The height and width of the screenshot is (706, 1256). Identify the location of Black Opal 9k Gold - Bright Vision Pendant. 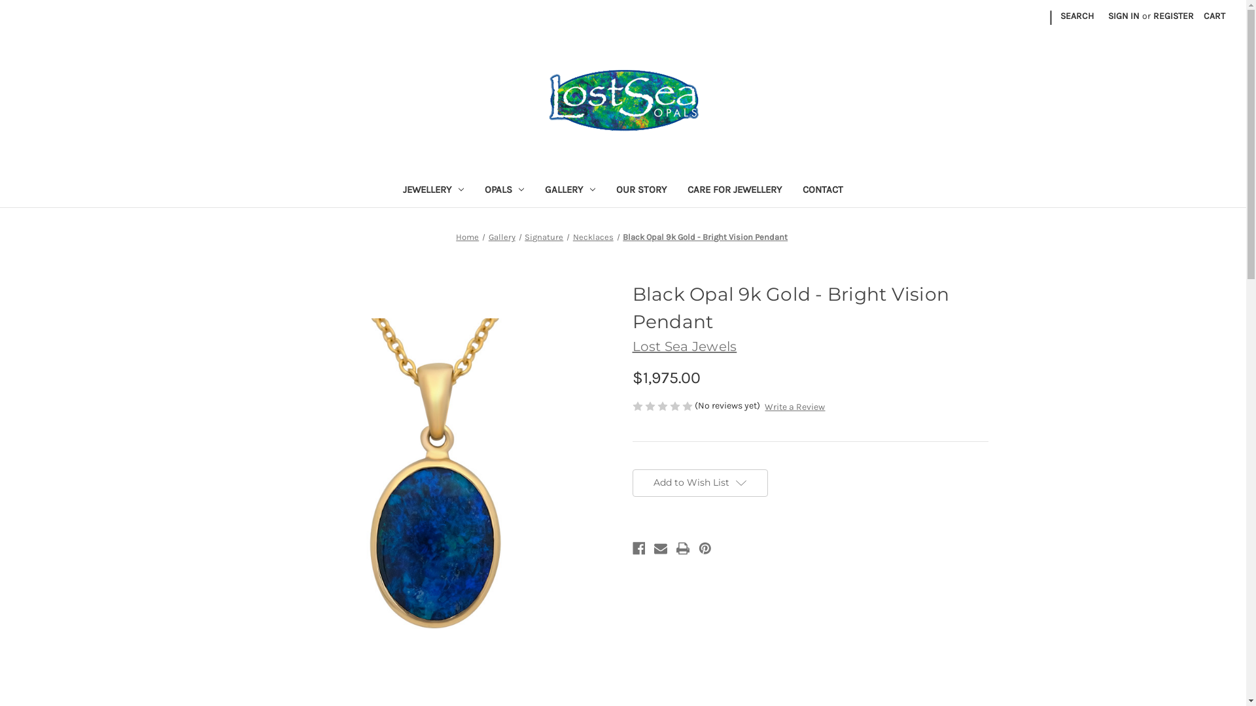
(705, 237).